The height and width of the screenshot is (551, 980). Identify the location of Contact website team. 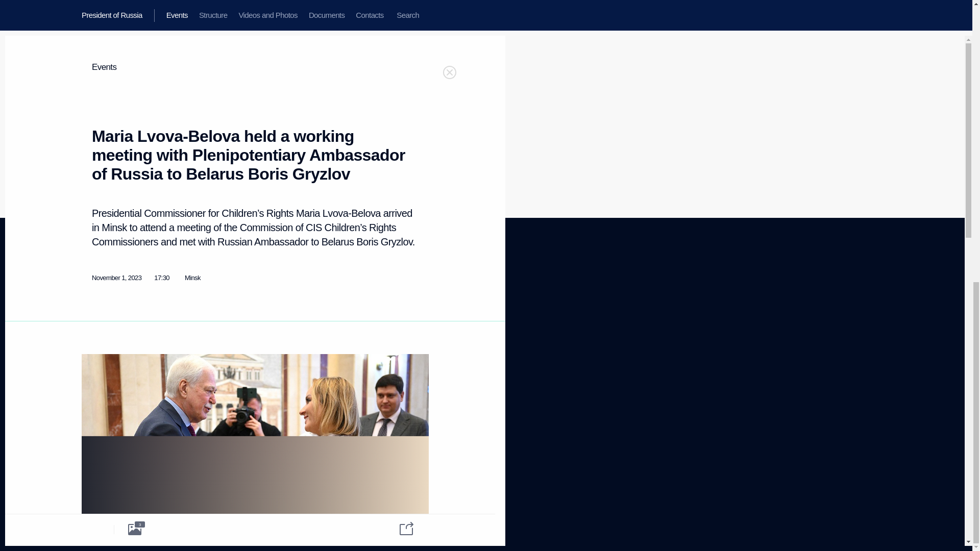
(386, 344).